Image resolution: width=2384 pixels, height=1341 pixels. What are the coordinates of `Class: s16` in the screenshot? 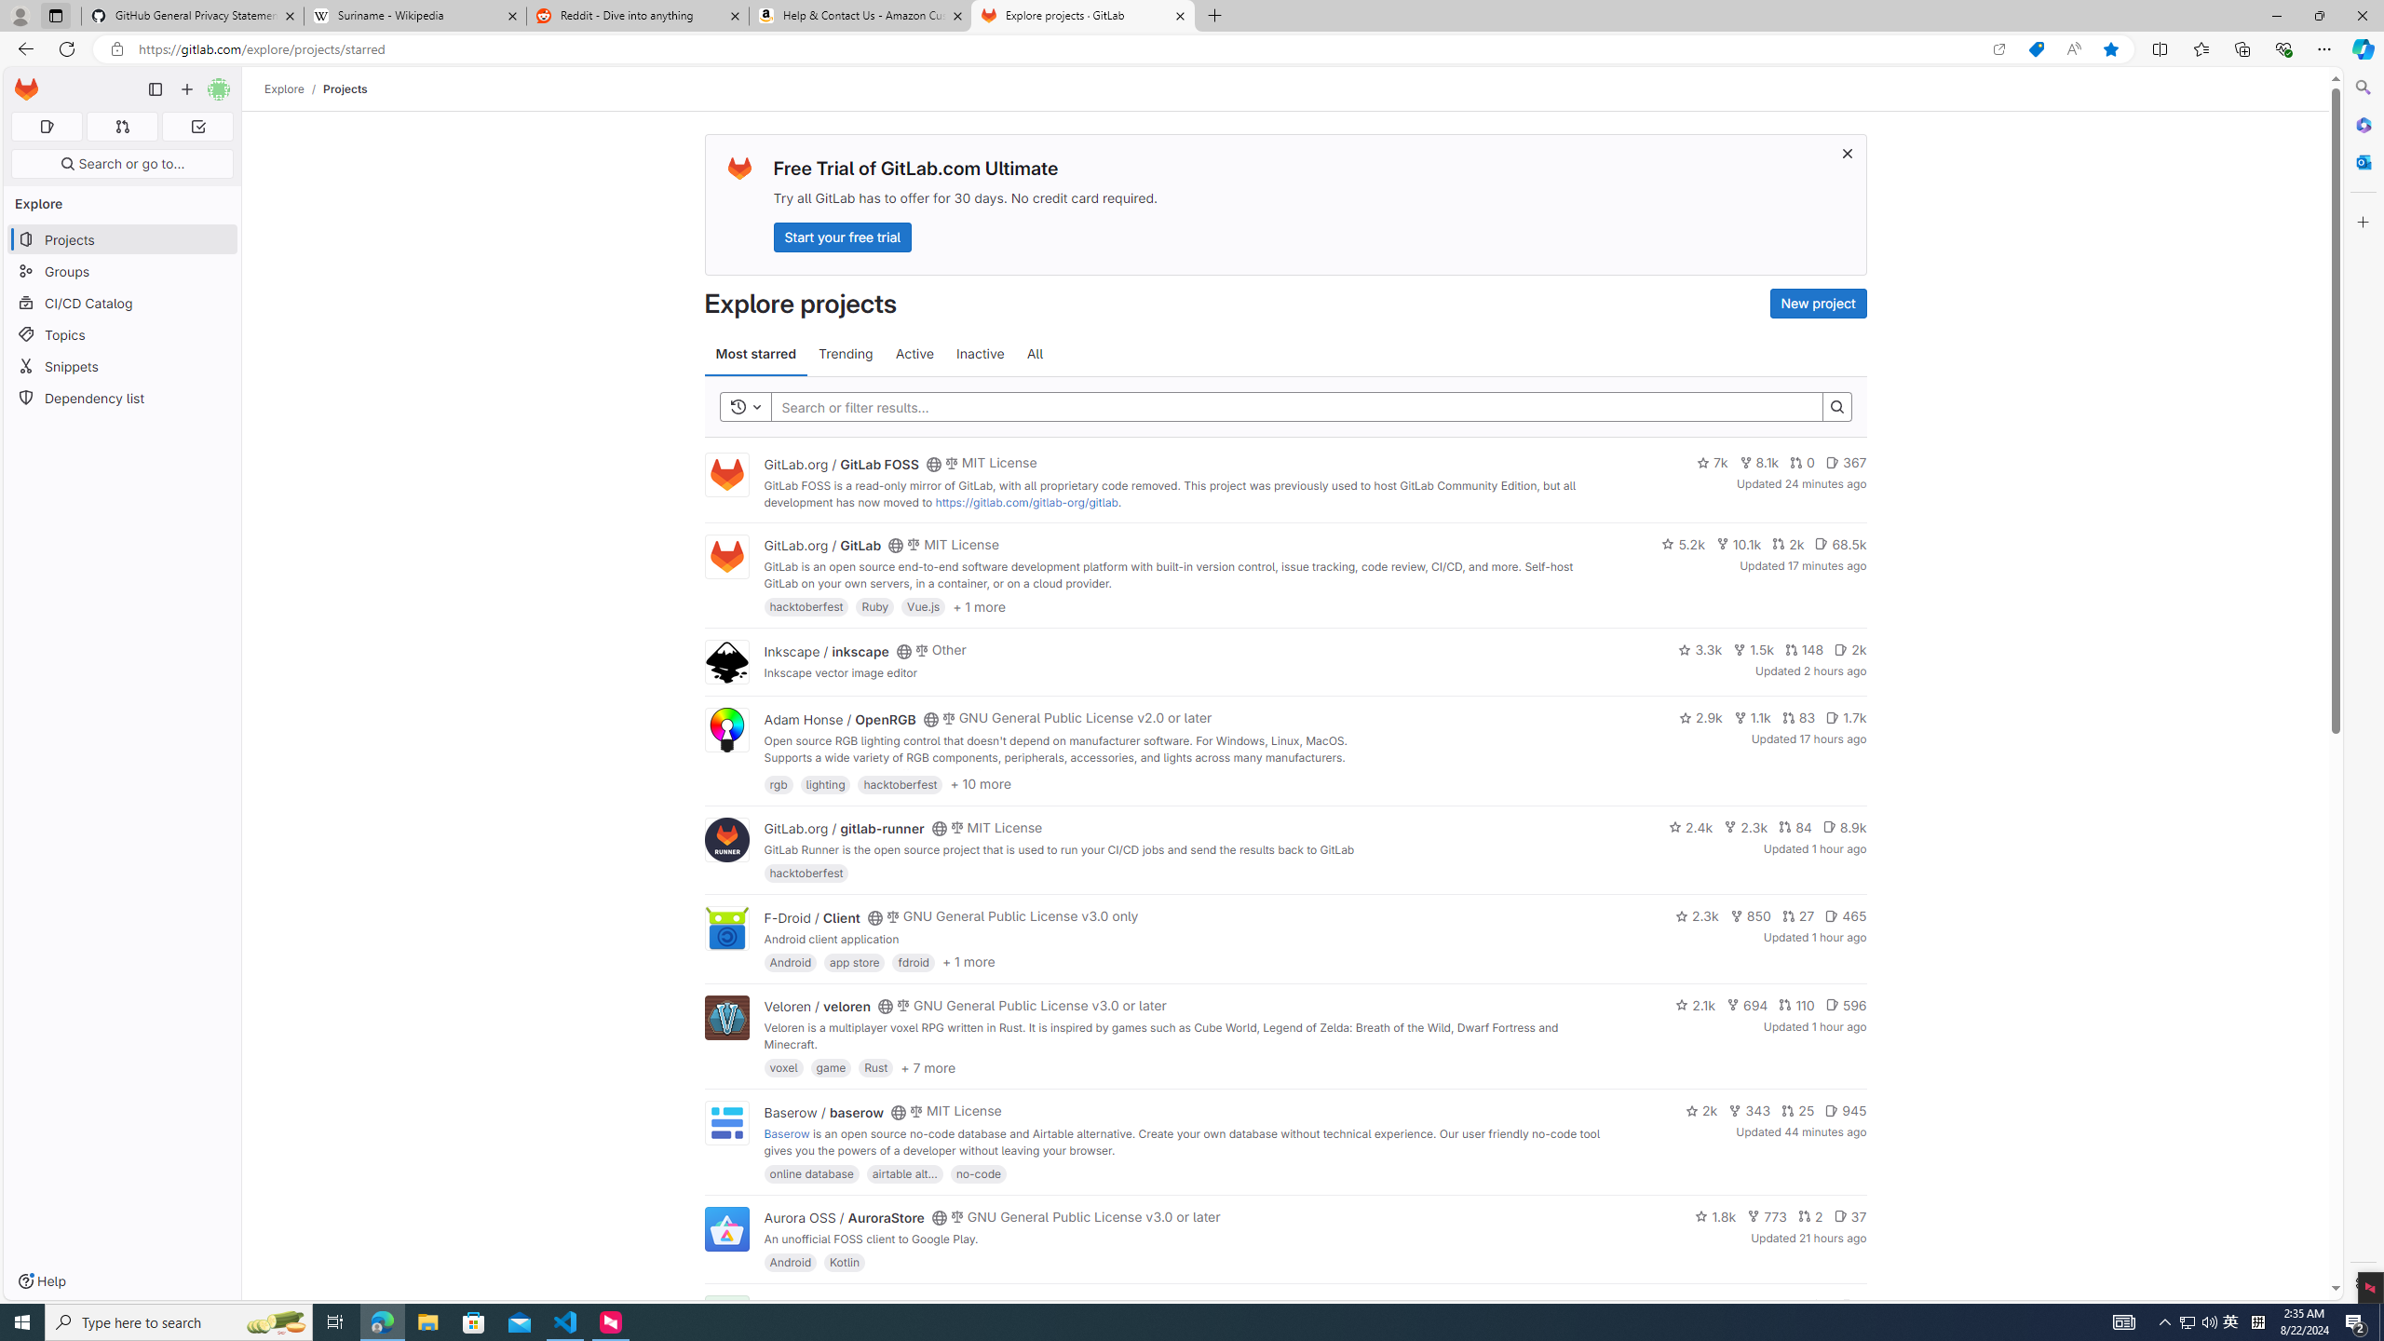 It's located at (930, 1307).